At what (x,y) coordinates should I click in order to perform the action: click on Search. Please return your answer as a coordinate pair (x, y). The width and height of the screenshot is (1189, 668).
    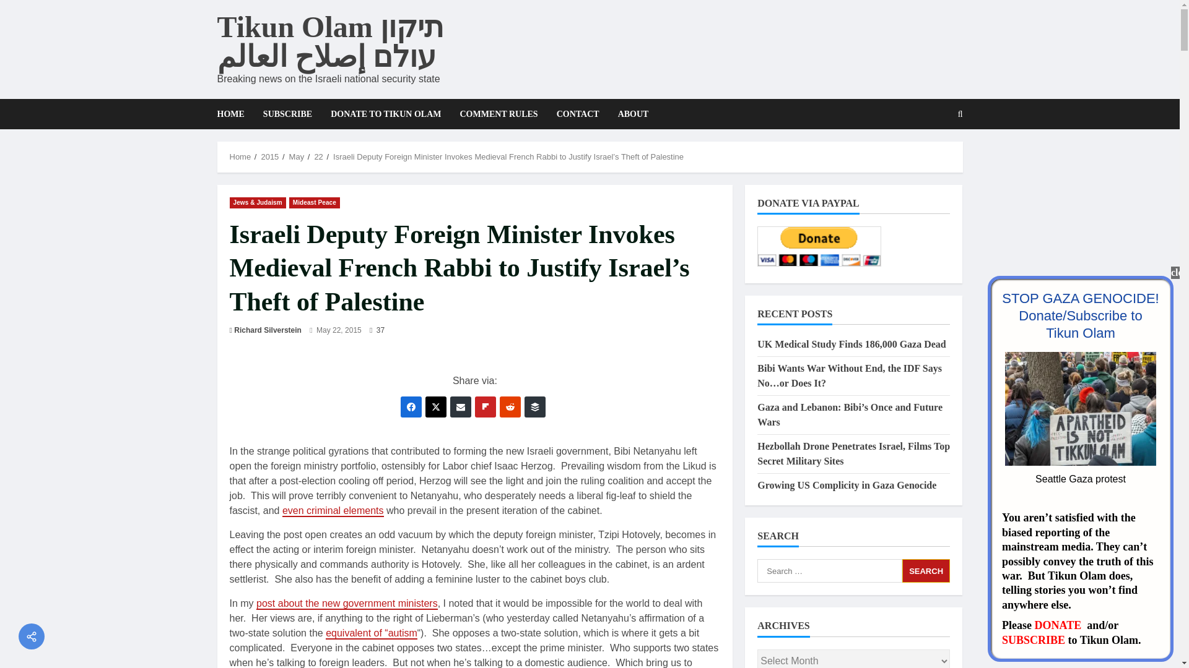
    Looking at the image, I should click on (930, 156).